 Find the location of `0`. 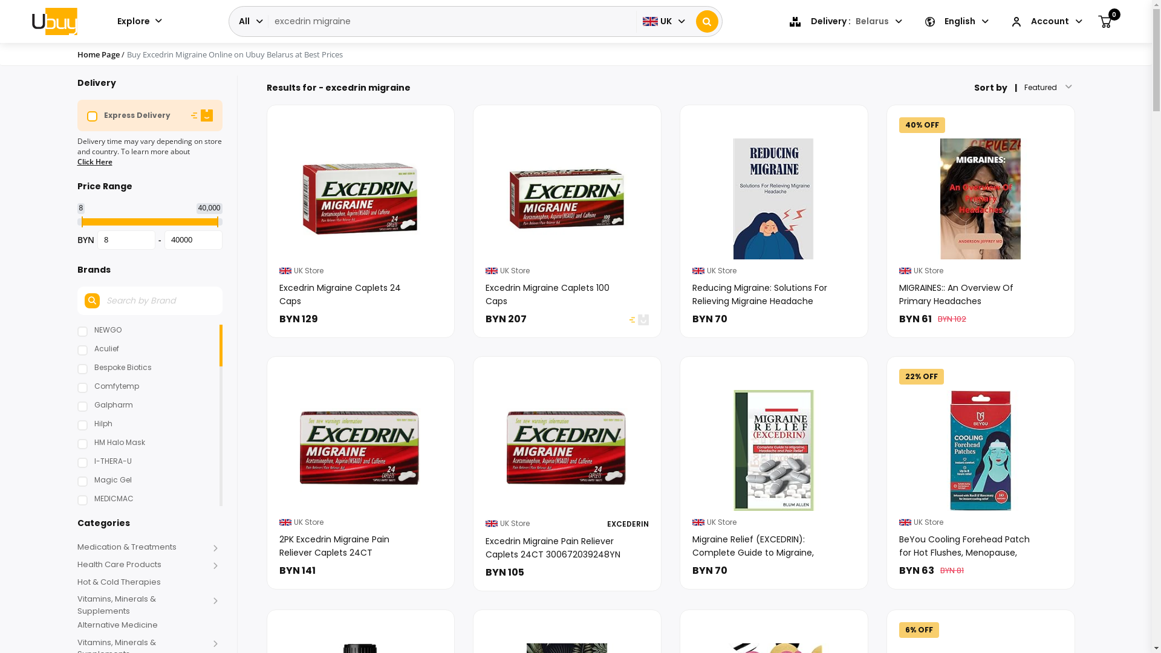

0 is located at coordinates (1105, 21).